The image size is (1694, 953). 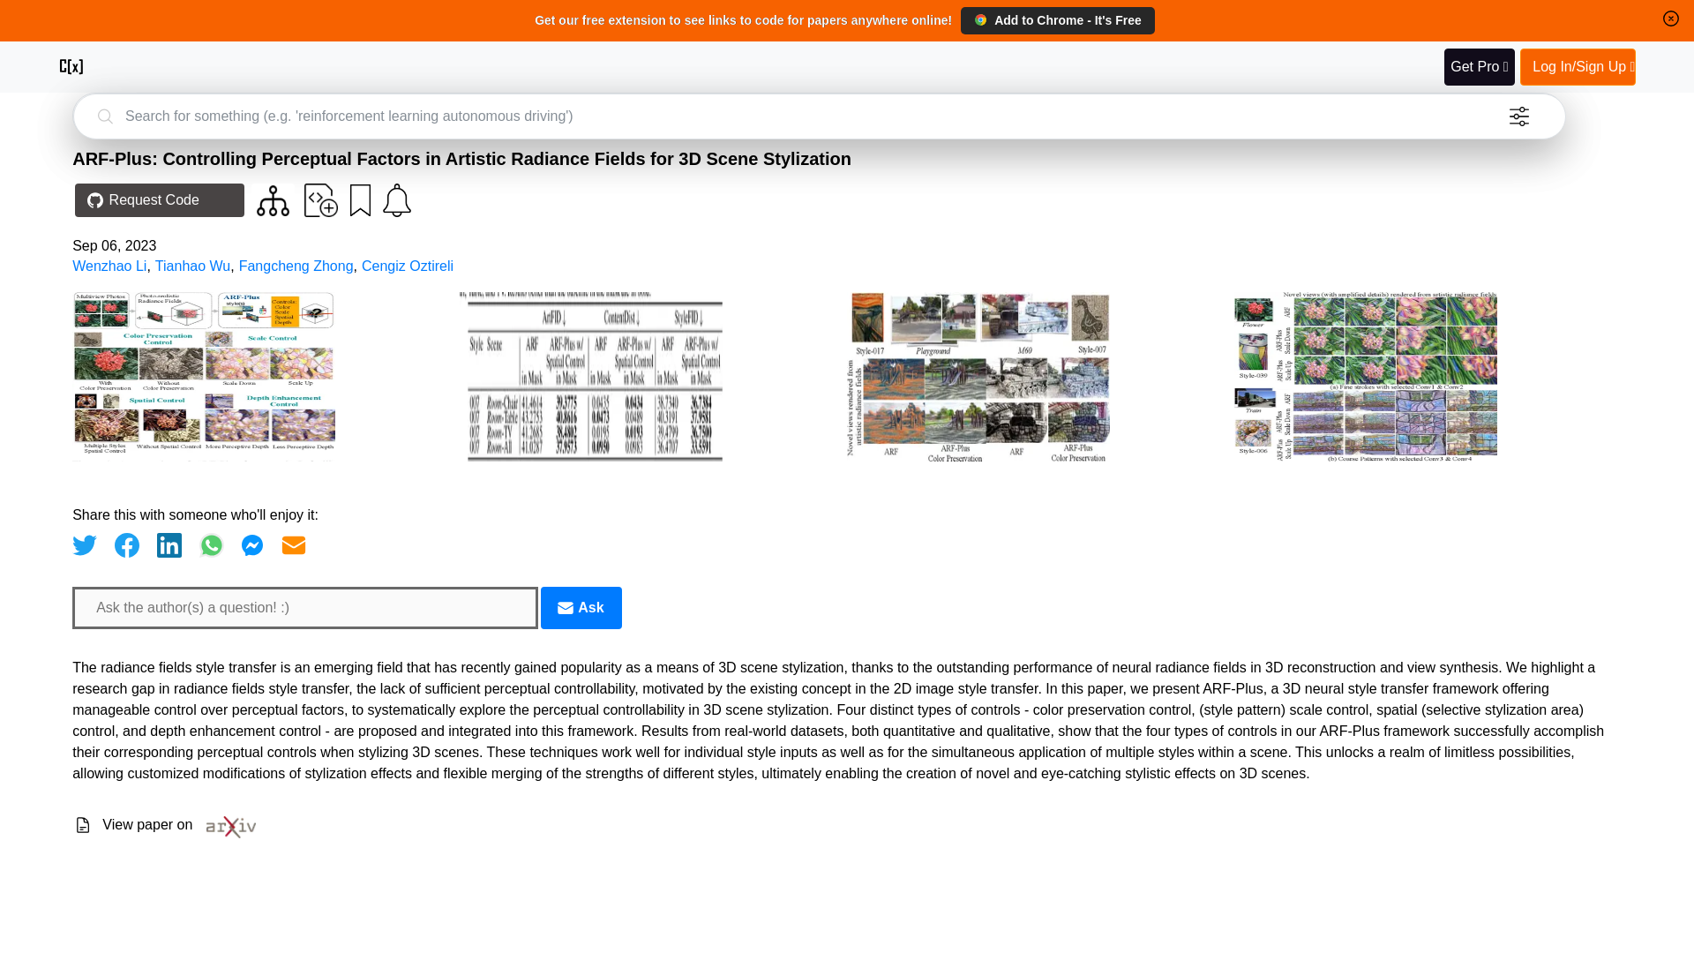 I want to click on Request Code, so click(x=159, y=200).